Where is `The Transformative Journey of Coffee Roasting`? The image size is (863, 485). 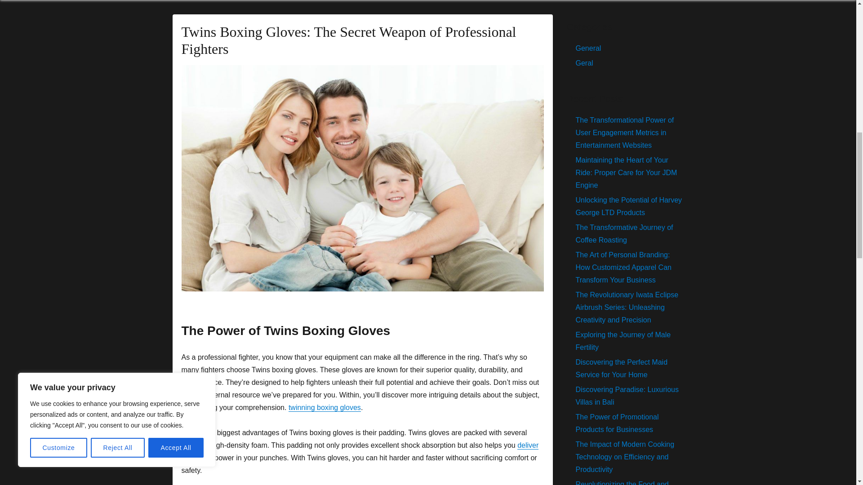 The Transformative Journey of Coffee Roasting is located at coordinates (624, 234).